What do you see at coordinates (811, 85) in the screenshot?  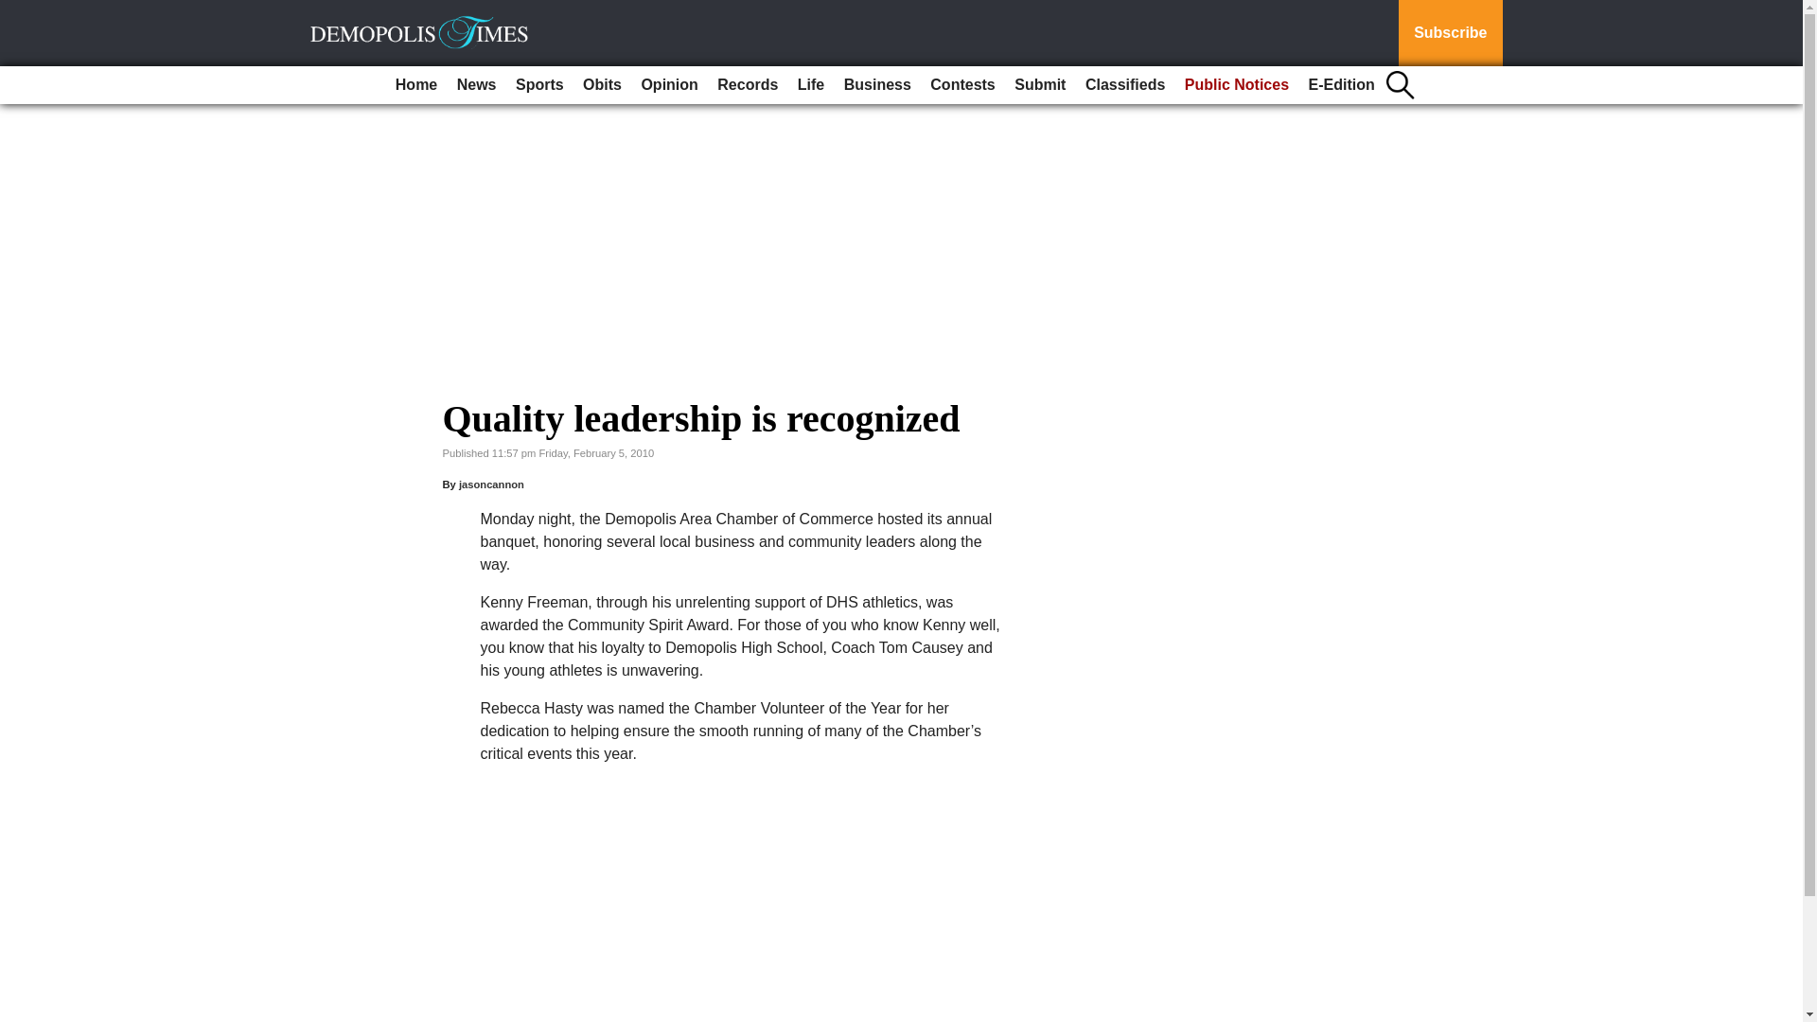 I see `Life` at bounding box center [811, 85].